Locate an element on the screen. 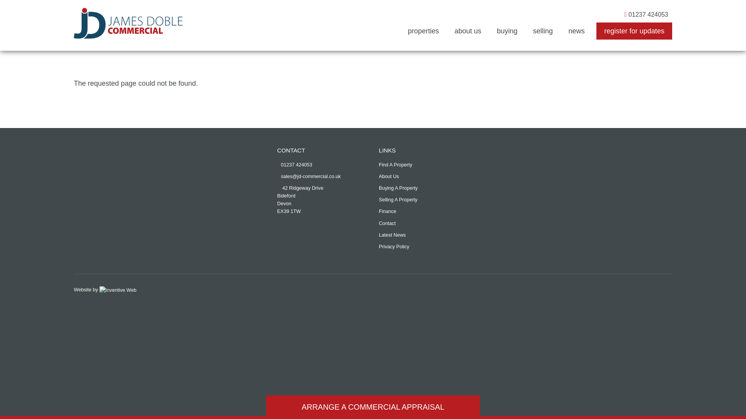 The width and height of the screenshot is (746, 419). Homepage is located at coordinates (128, 23).